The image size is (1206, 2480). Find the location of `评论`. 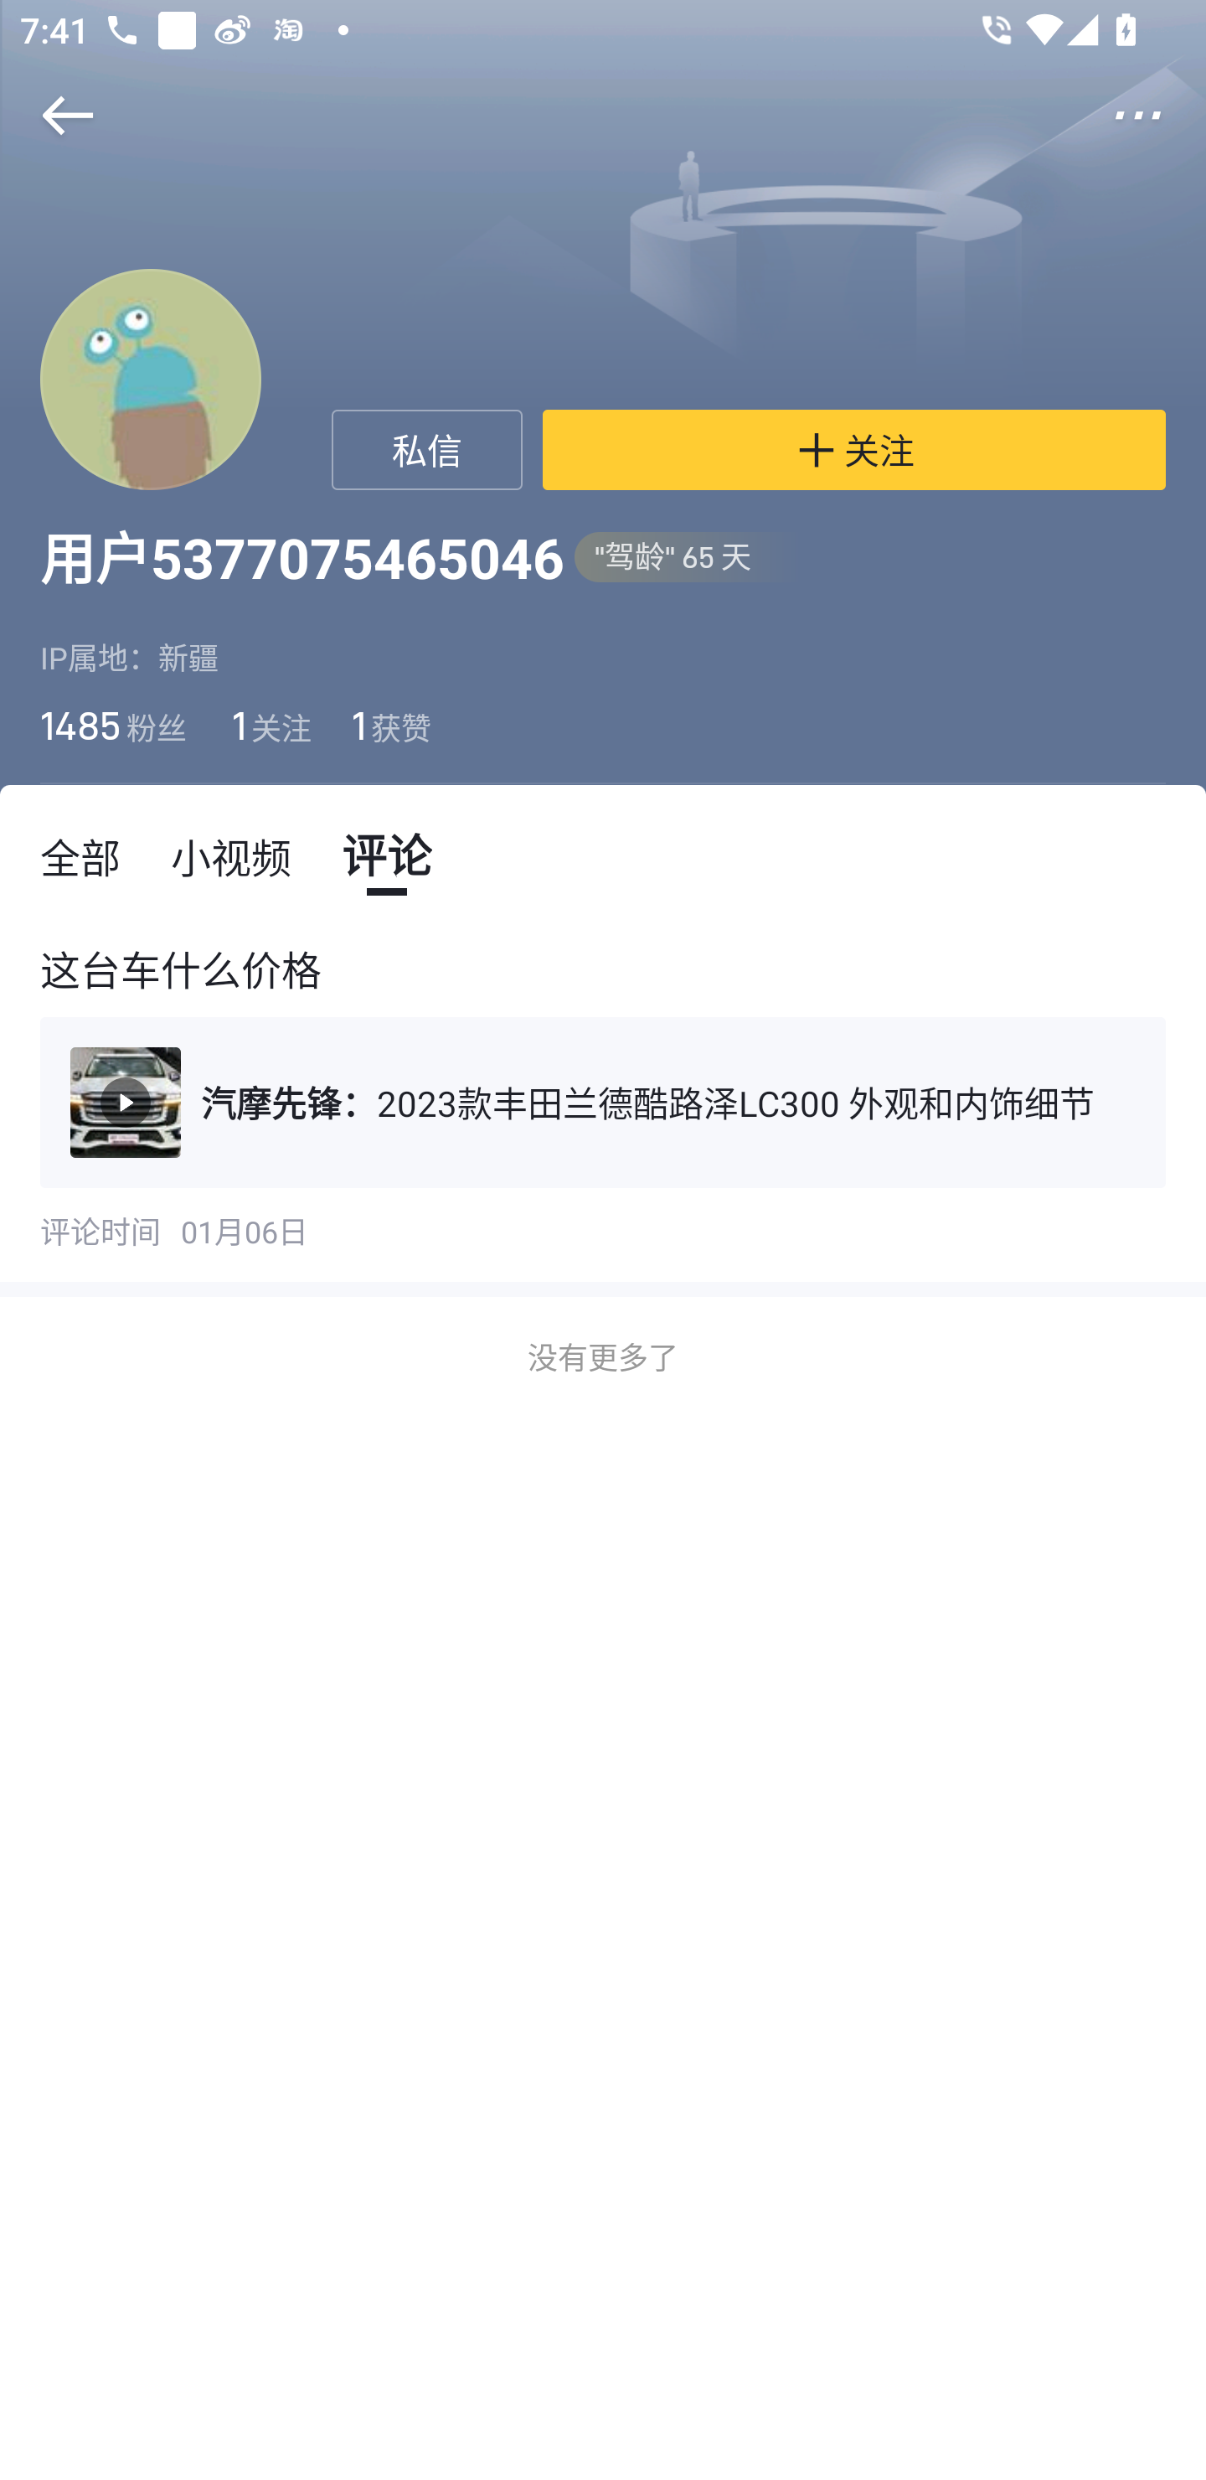

评论 is located at coordinates (386, 855).